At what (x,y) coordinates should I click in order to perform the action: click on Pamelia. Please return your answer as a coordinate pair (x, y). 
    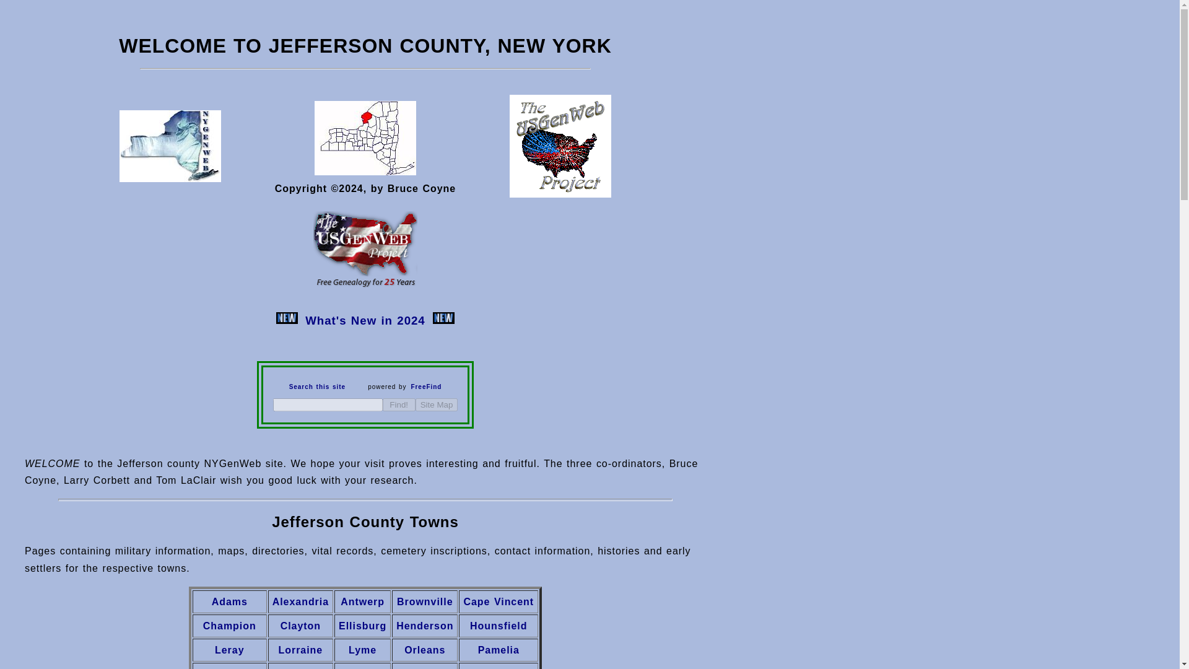
    Looking at the image, I should click on (498, 649).